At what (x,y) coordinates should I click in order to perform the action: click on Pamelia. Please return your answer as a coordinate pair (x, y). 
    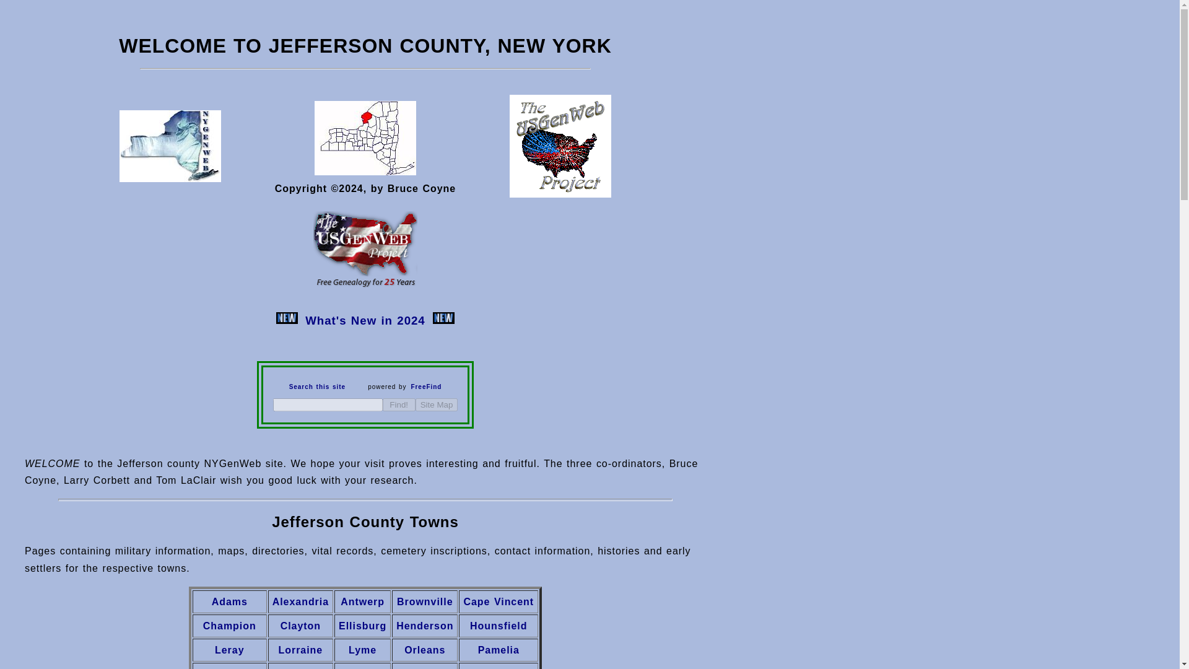
    Looking at the image, I should click on (498, 649).